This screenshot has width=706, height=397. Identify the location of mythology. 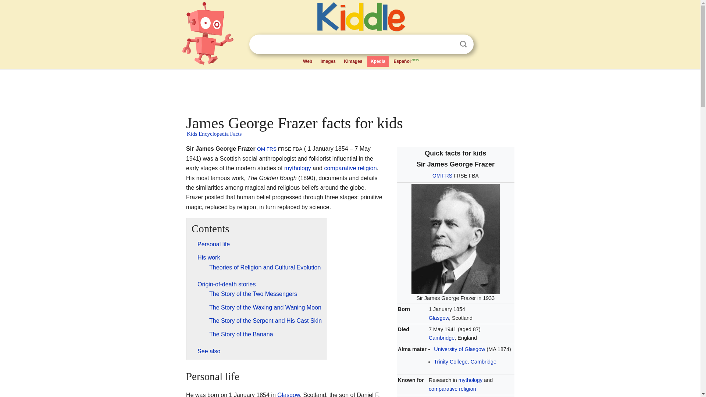
(298, 168).